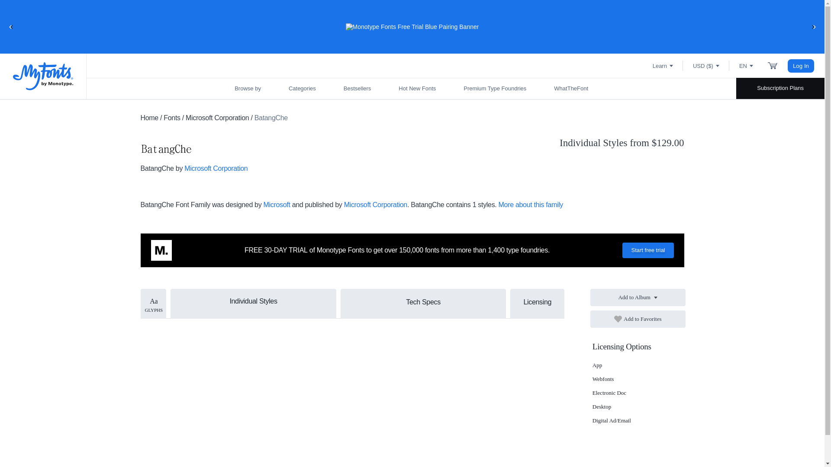  I want to click on Log In, so click(801, 66).